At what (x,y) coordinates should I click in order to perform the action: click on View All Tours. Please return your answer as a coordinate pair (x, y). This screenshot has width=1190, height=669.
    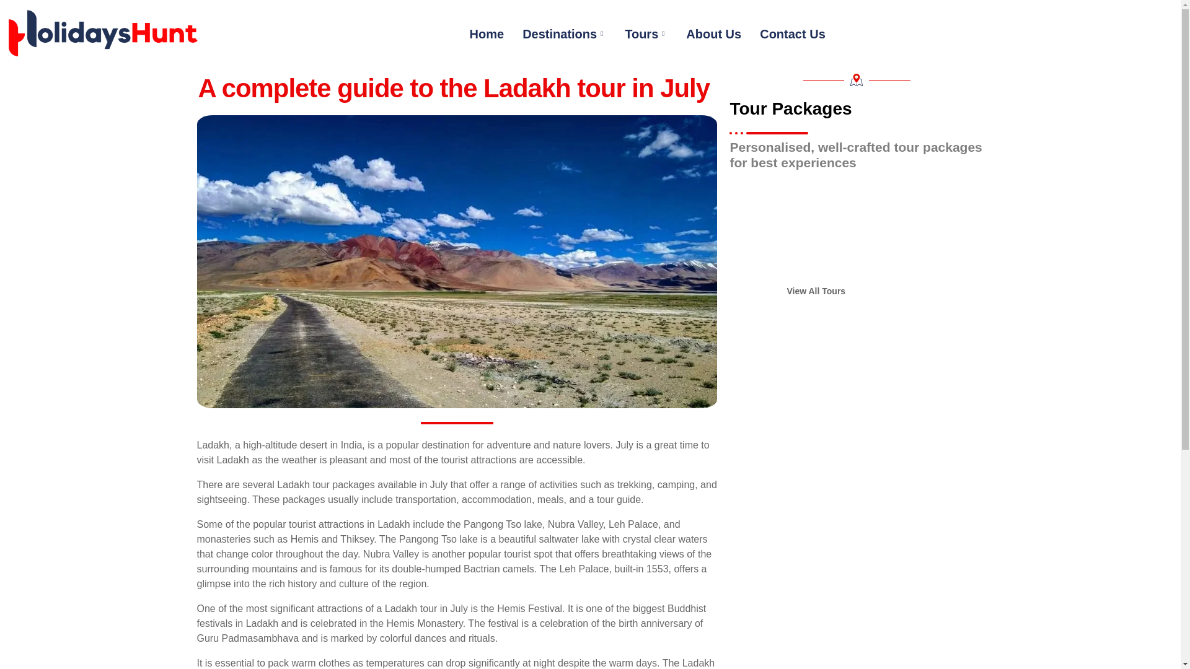
    Looking at the image, I should click on (816, 291).